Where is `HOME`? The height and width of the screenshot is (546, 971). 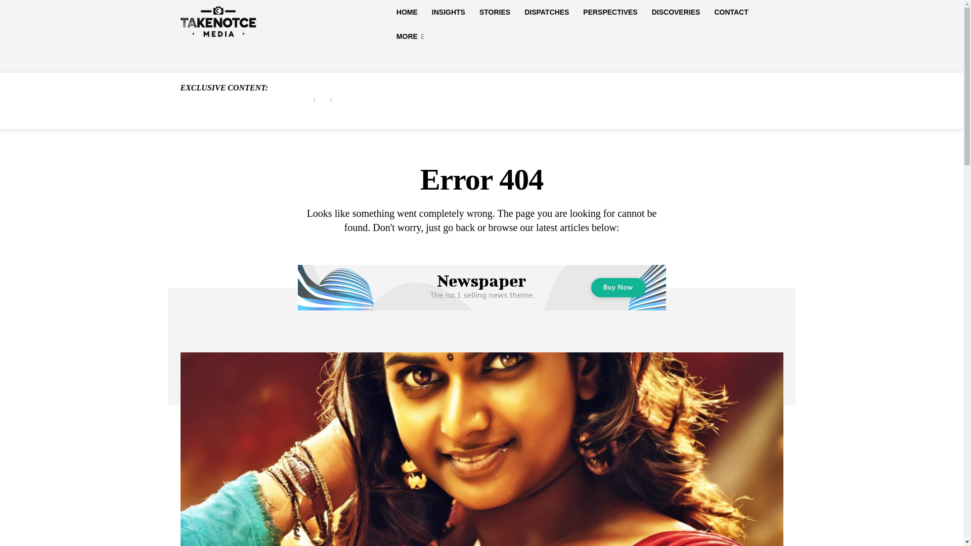
HOME is located at coordinates (407, 12).